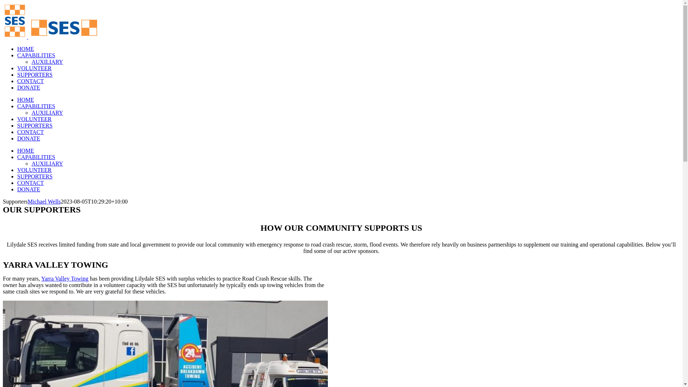 The image size is (688, 387). What do you see at coordinates (26, 100) in the screenshot?
I see `HOME` at bounding box center [26, 100].